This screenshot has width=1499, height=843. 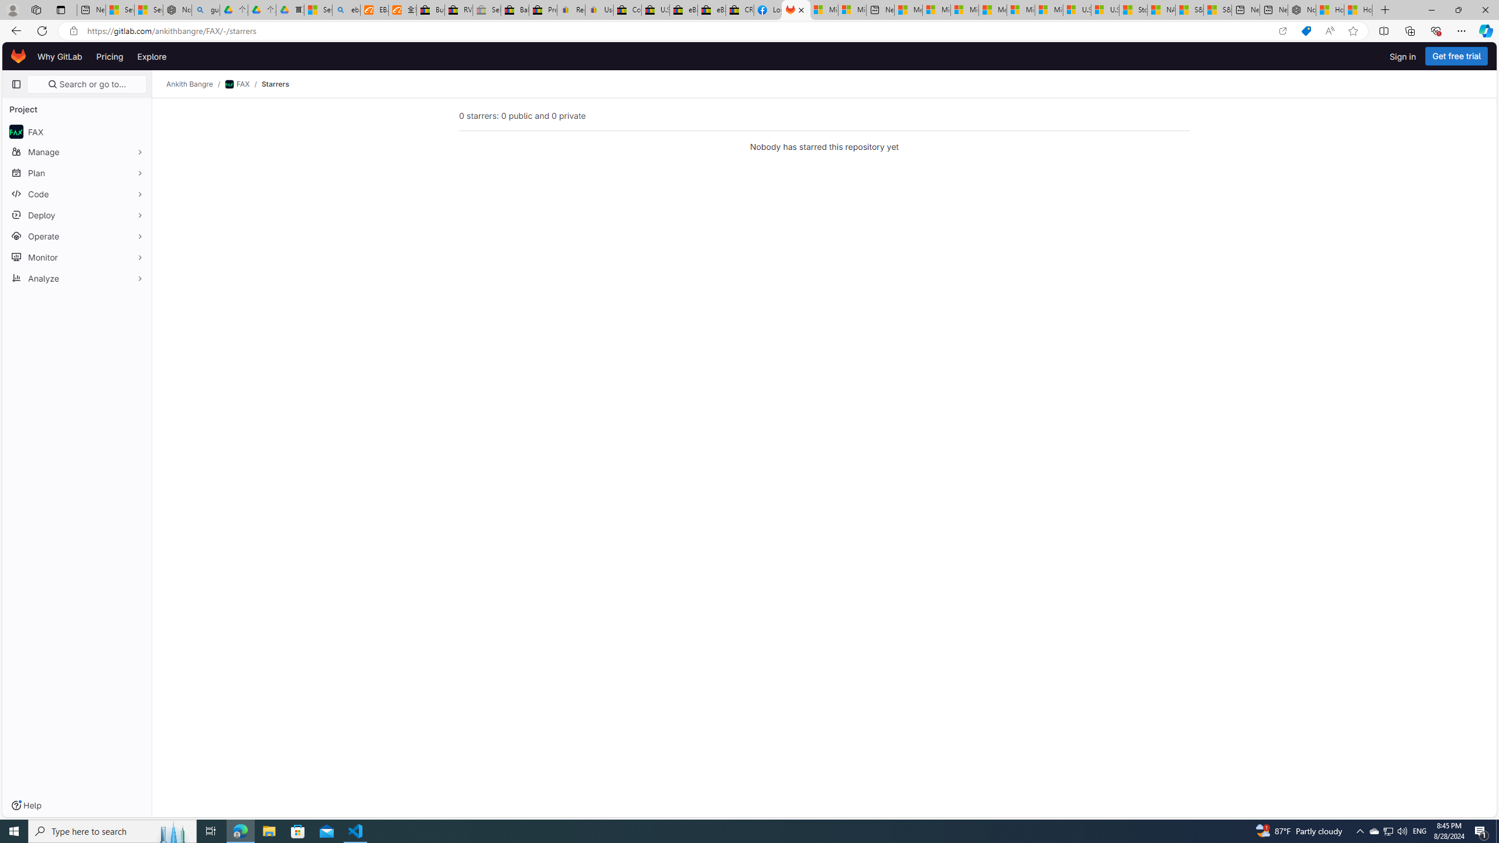 What do you see at coordinates (937, 10) in the screenshot?
I see `Microsoft account | Privacy` at bounding box center [937, 10].